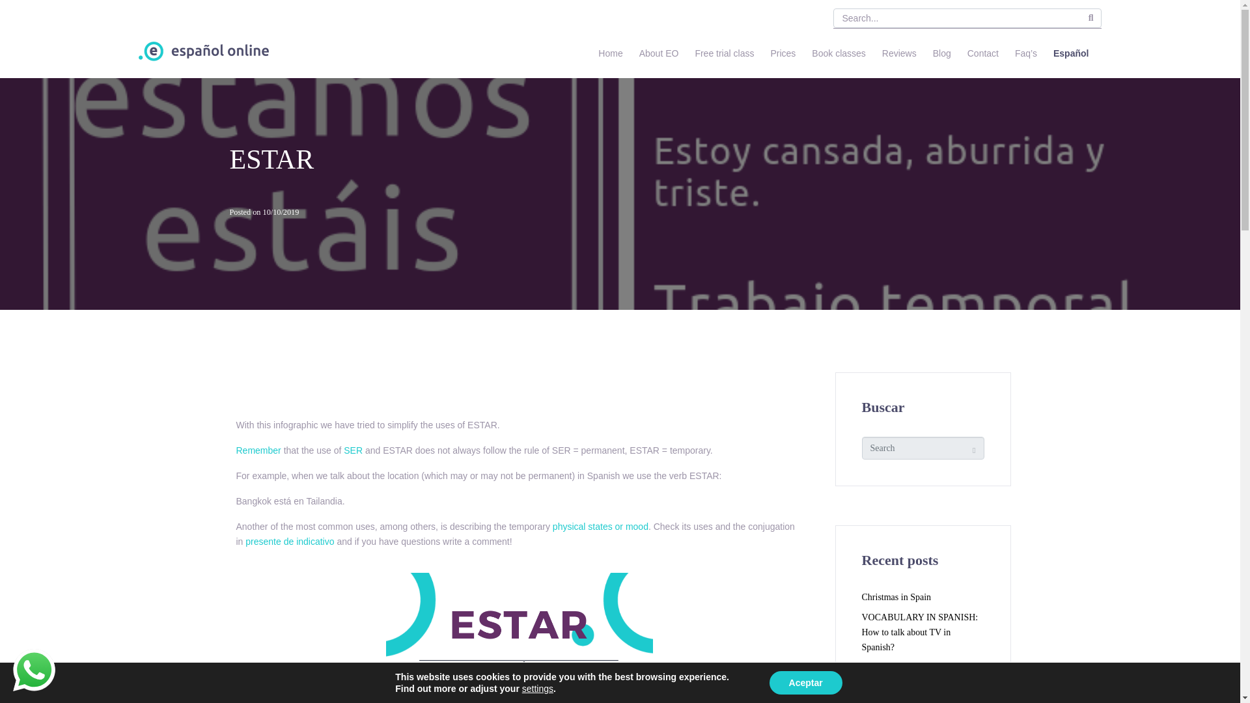  Describe the element at coordinates (289, 542) in the screenshot. I see `presente de indicativo` at that location.